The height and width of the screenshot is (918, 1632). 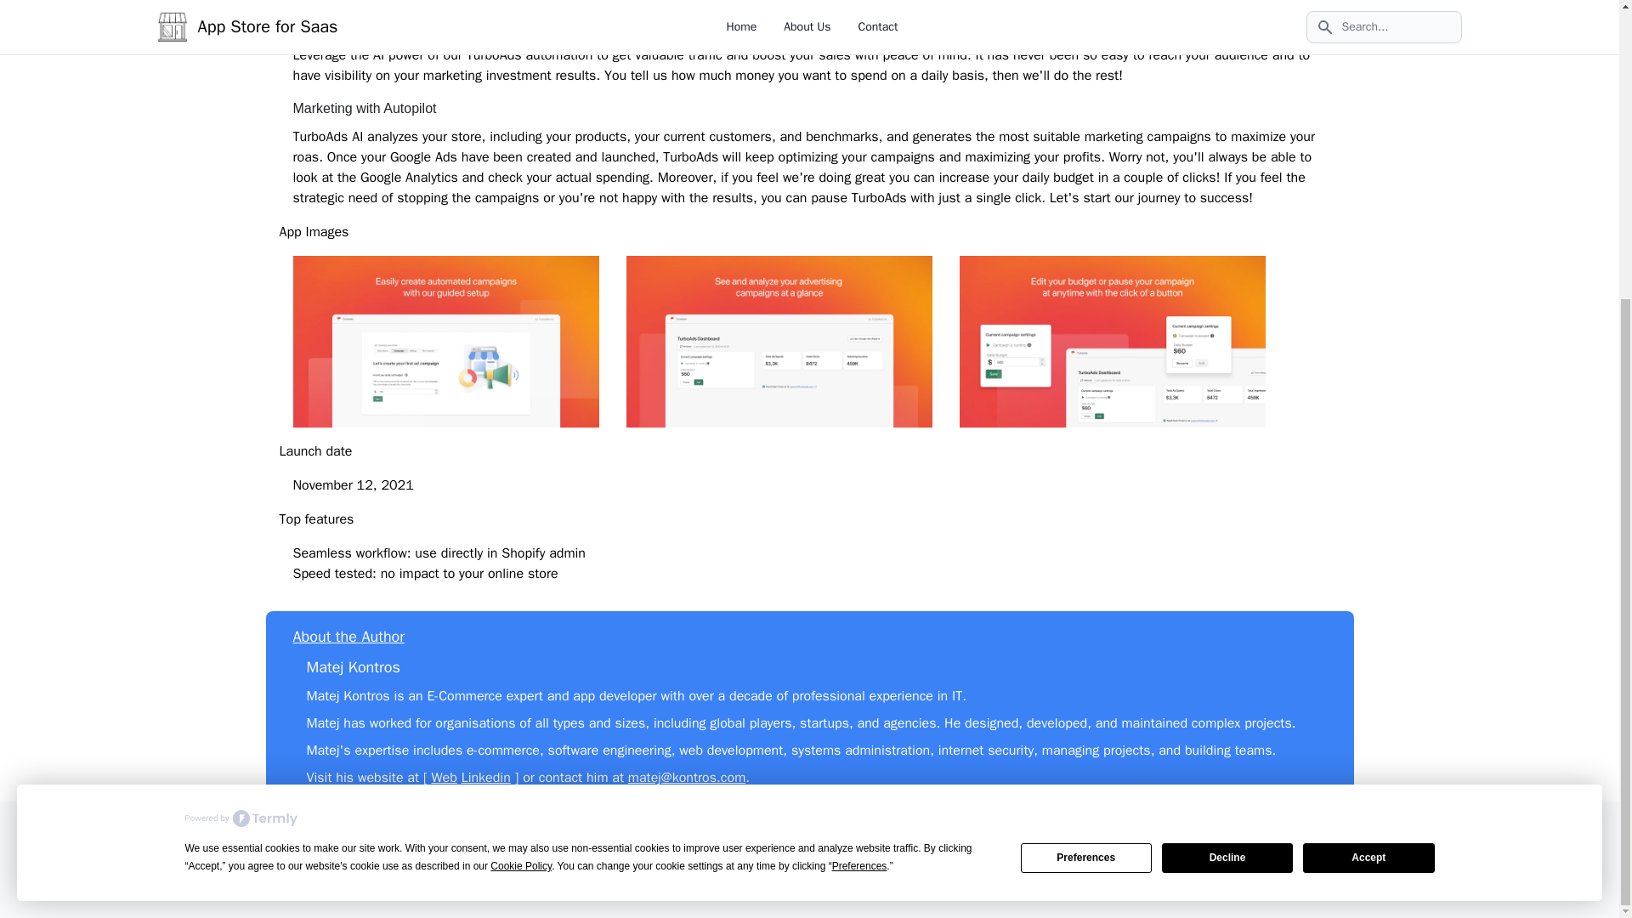 What do you see at coordinates (1368, 424) in the screenshot?
I see `Accept` at bounding box center [1368, 424].